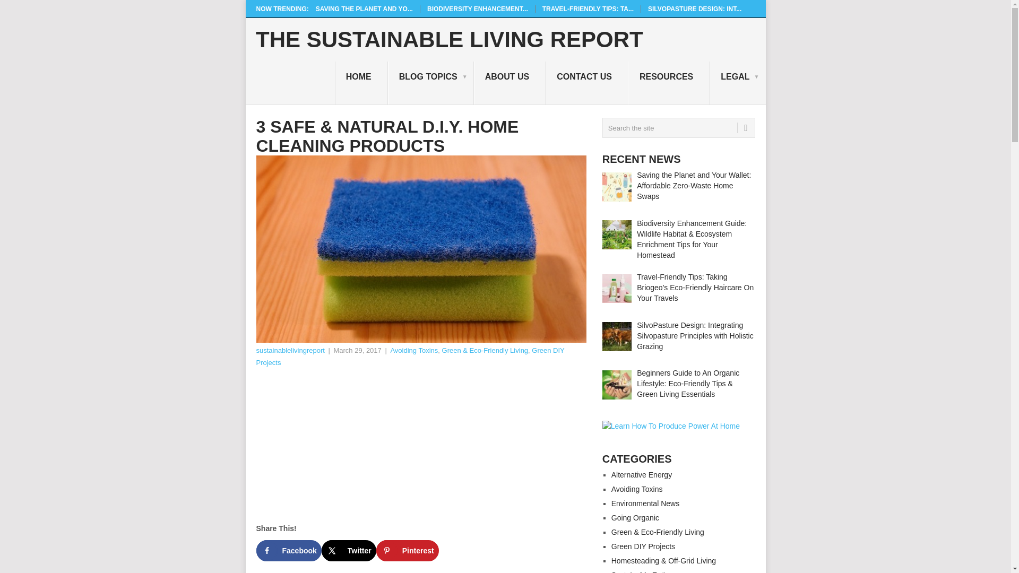 This screenshot has width=1019, height=573. What do you see at coordinates (361, 83) in the screenshot?
I see `HOME` at bounding box center [361, 83].